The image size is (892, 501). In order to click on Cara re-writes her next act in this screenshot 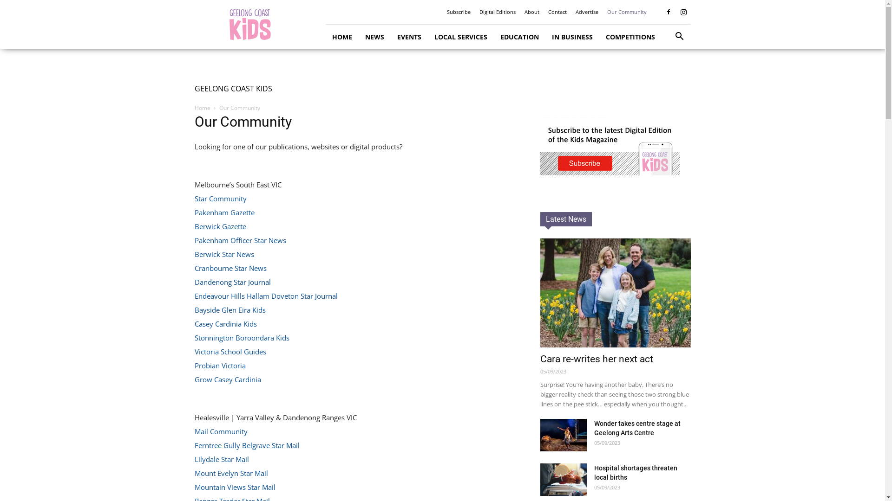, I will do `click(597, 359)`.